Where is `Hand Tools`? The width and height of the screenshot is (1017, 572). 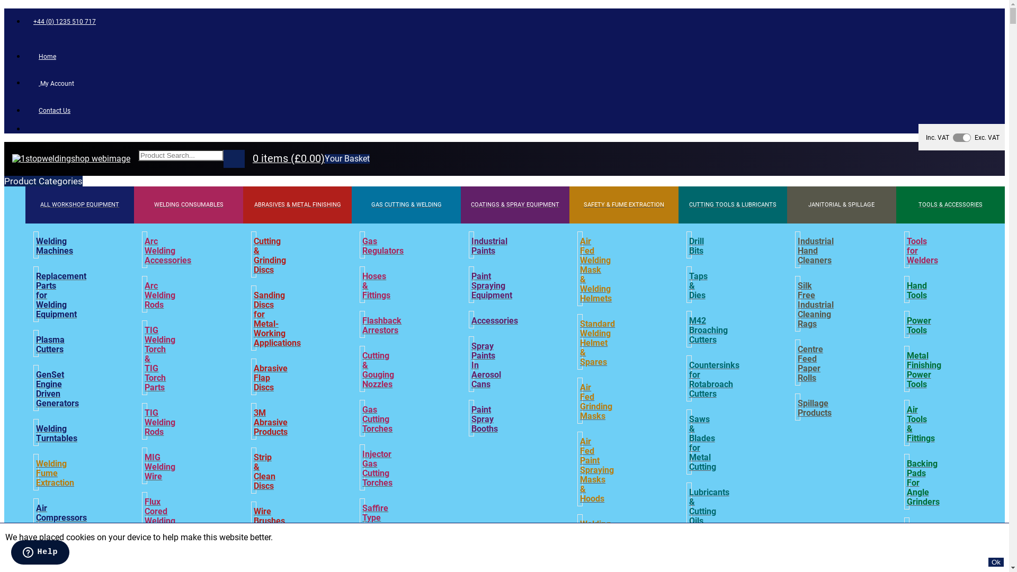 Hand Tools is located at coordinates (917, 291).